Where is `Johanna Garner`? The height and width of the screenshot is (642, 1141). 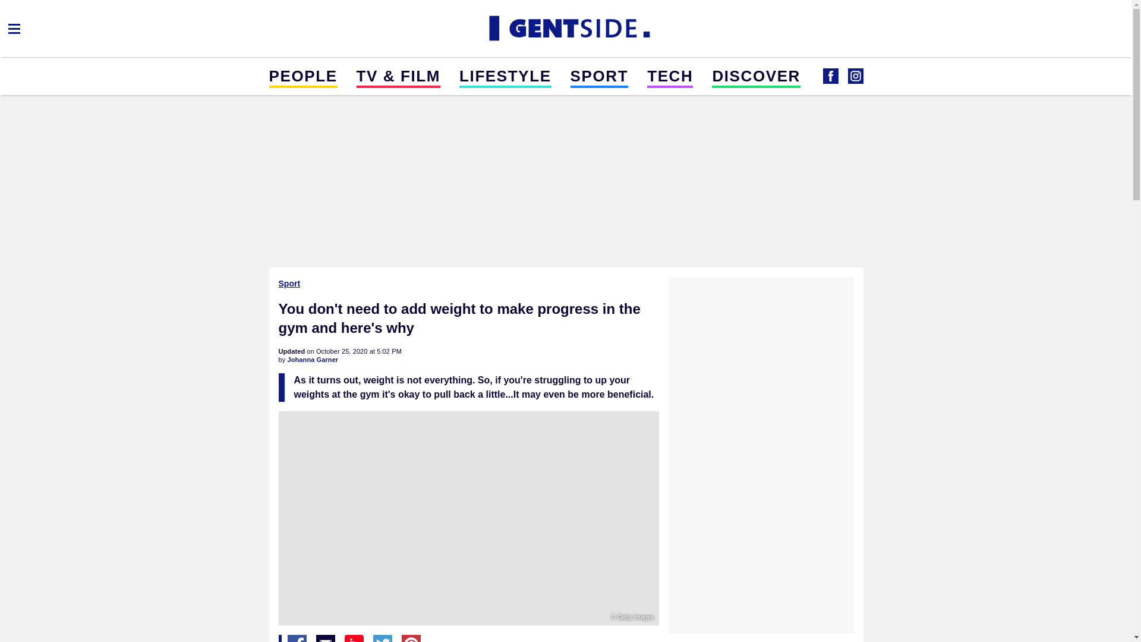 Johanna Garner is located at coordinates (313, 360).